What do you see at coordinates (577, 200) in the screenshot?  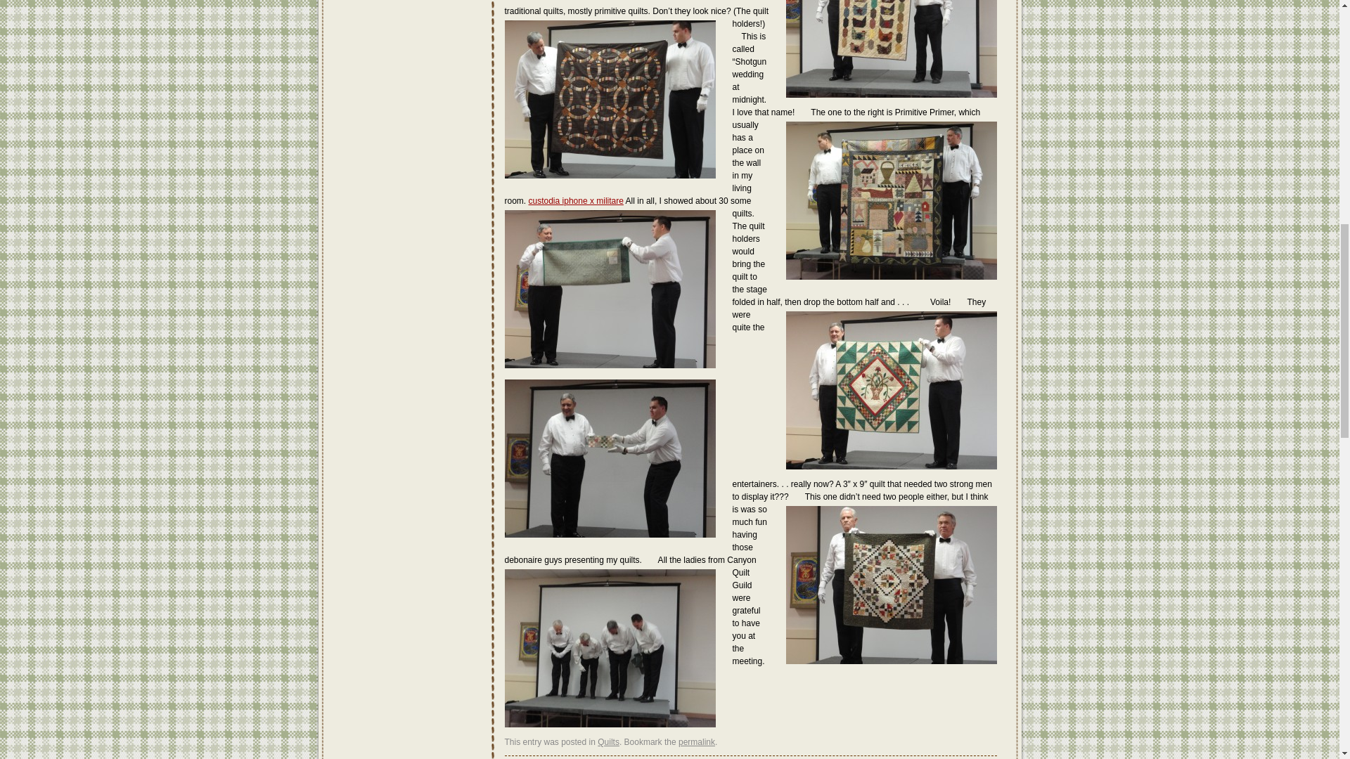 I see `custodia iphone x militare` at bounding box center [577, 200].